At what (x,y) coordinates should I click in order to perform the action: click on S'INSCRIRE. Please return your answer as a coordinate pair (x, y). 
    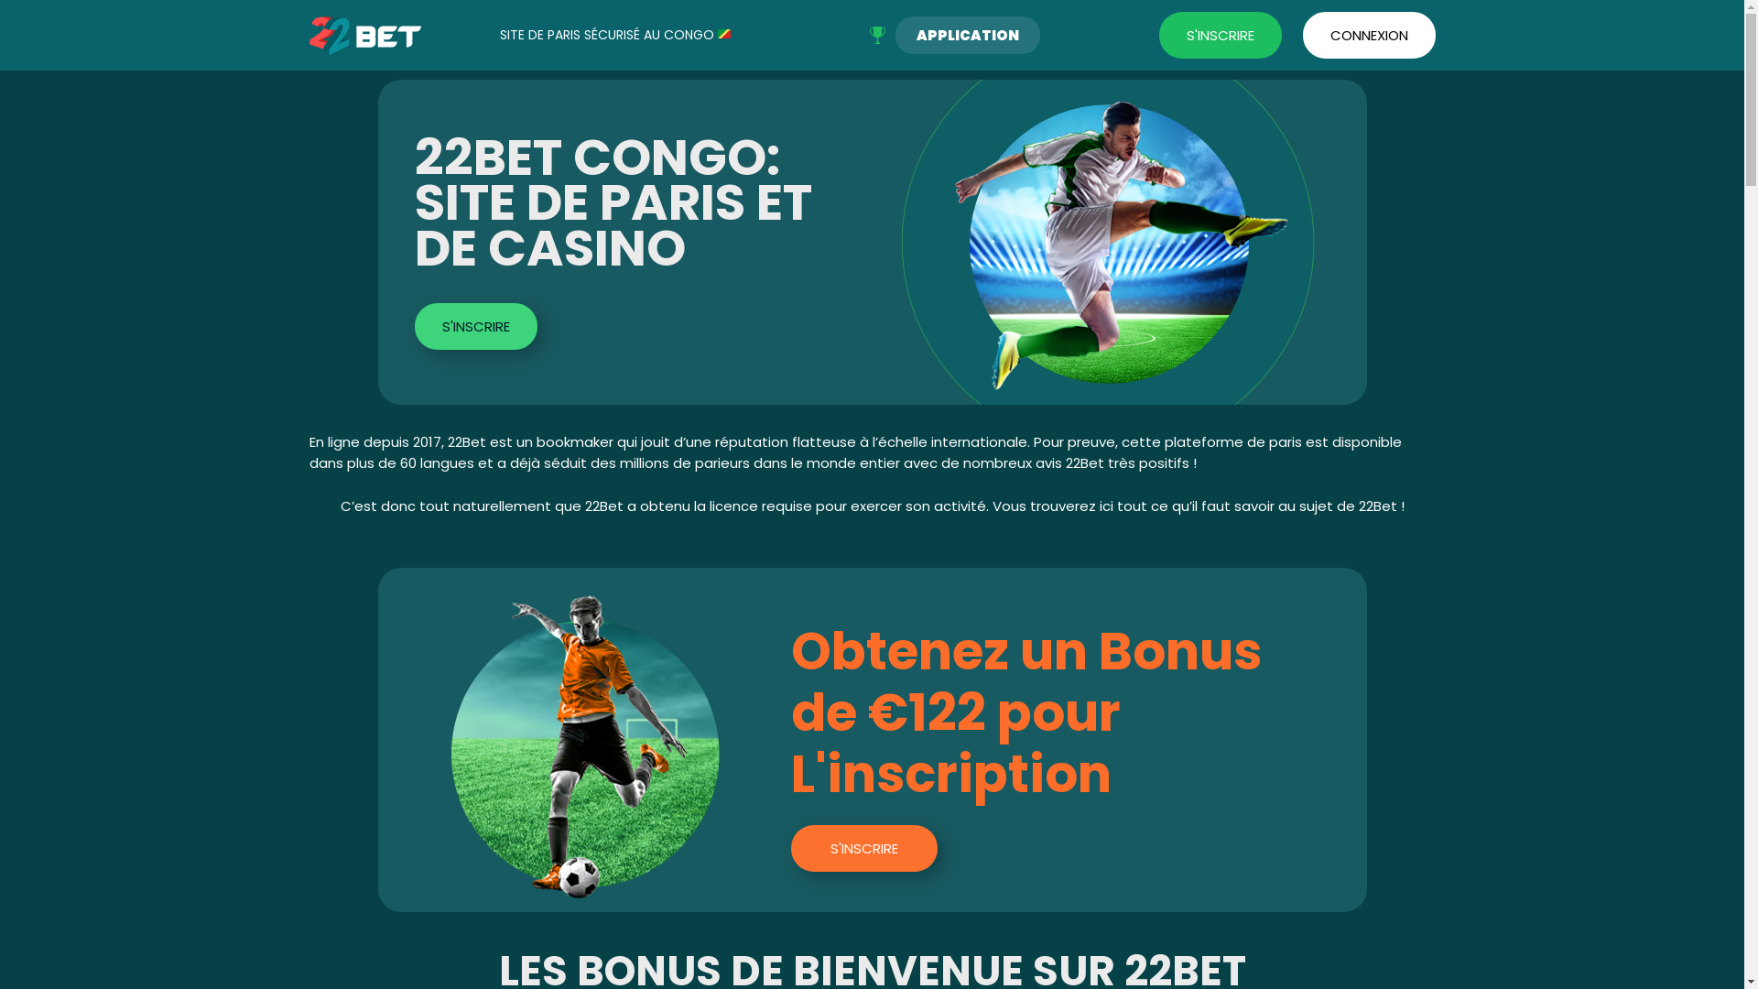
    Looking at the image, I should click on (1221, 35).